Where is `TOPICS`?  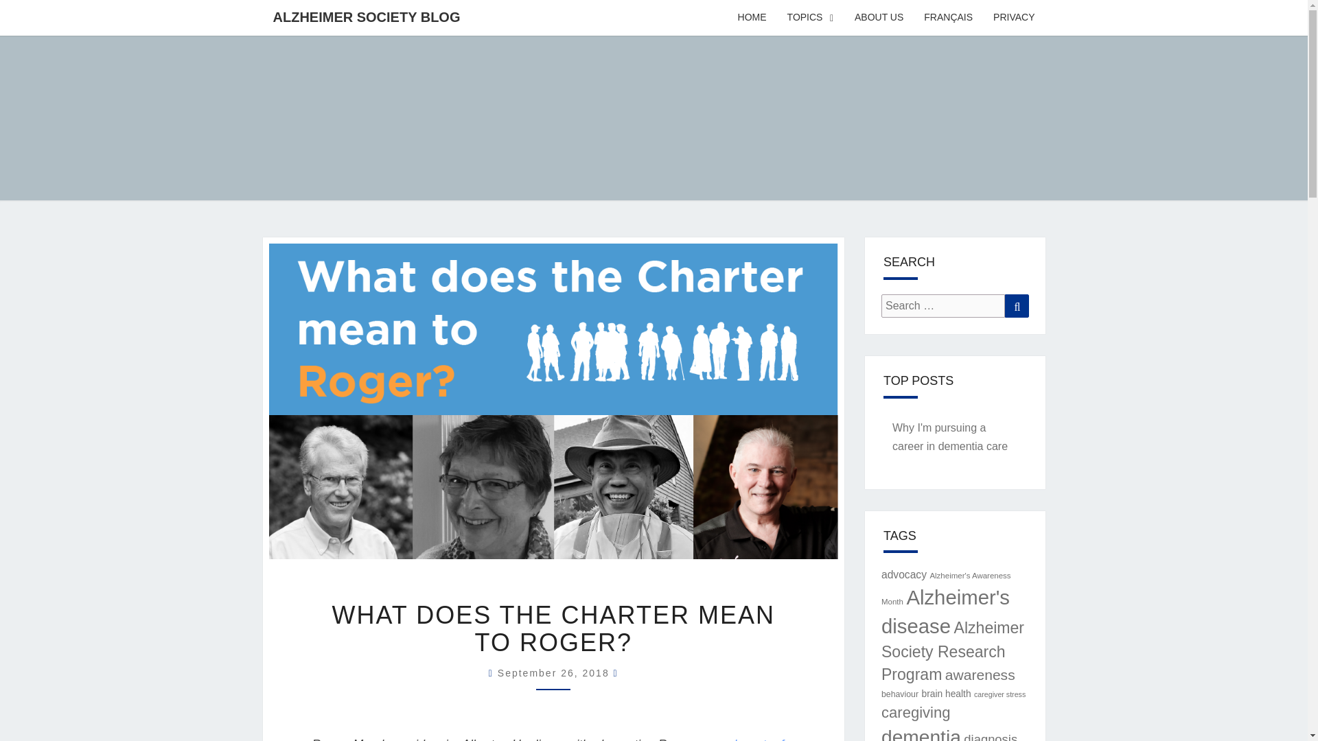
TOPICS is located at coordinates (811, 18).